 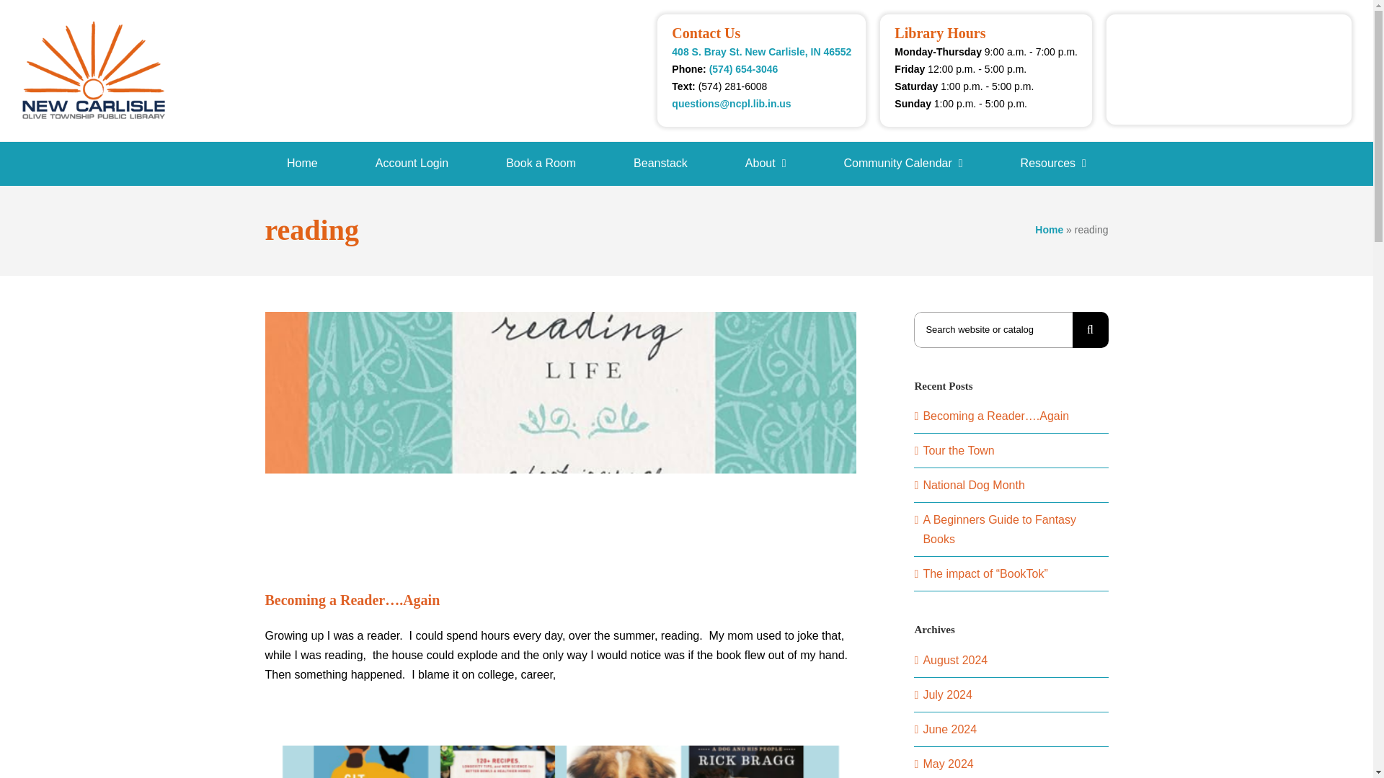 I want to click on Home, so click(x=1049, y=230).